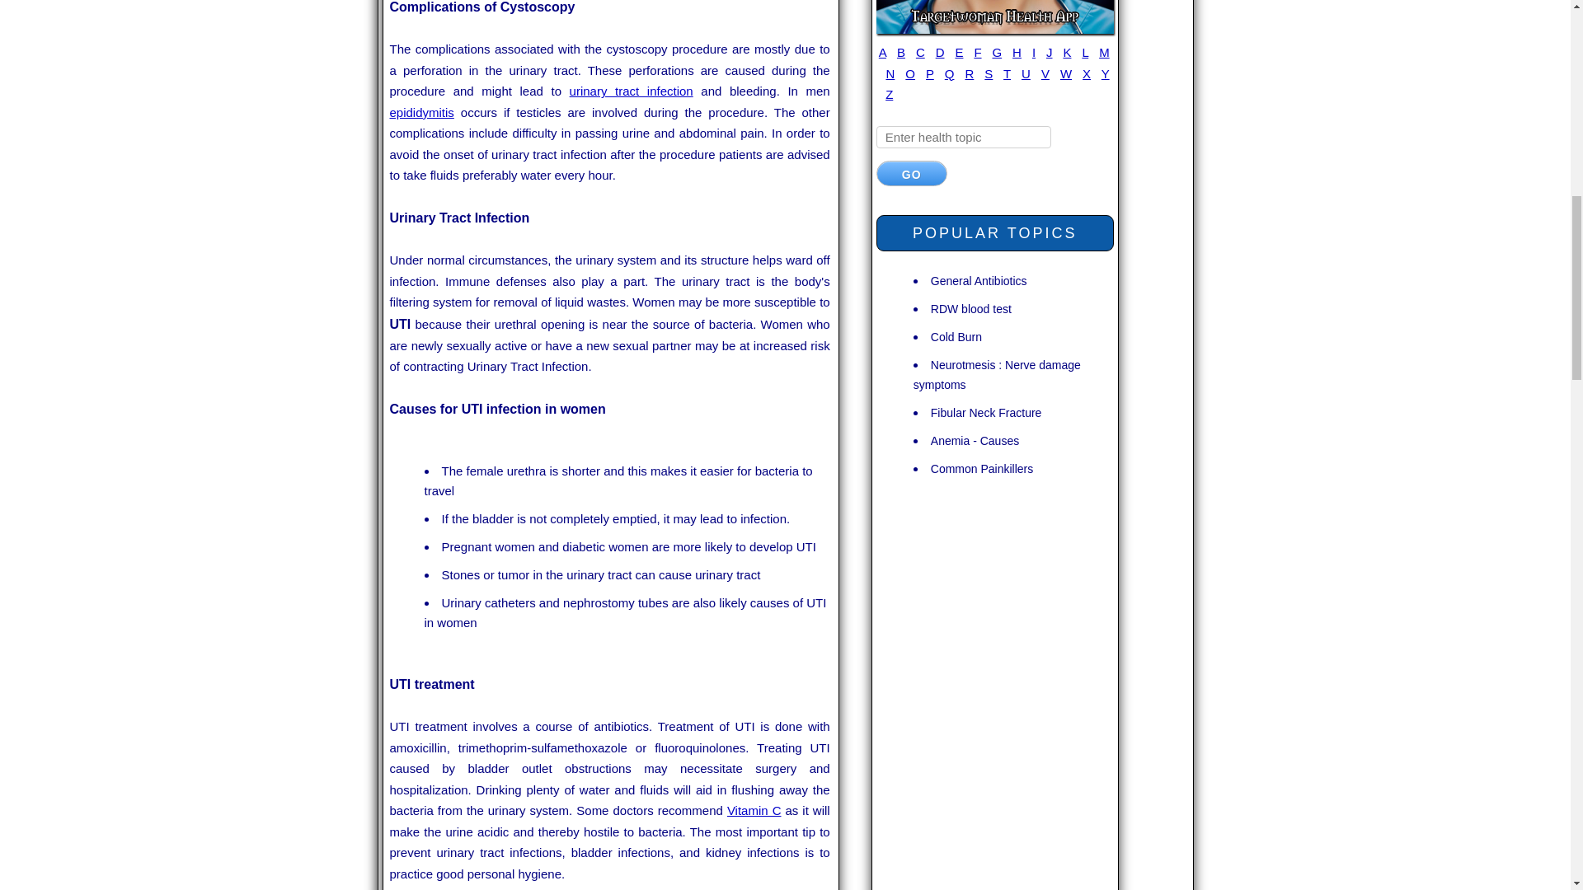 The image size is (1583, 890). What do you see at coordinates (754, 811) in the screenshot?
I see `Vitamin C` at bounding box center [754, 811].